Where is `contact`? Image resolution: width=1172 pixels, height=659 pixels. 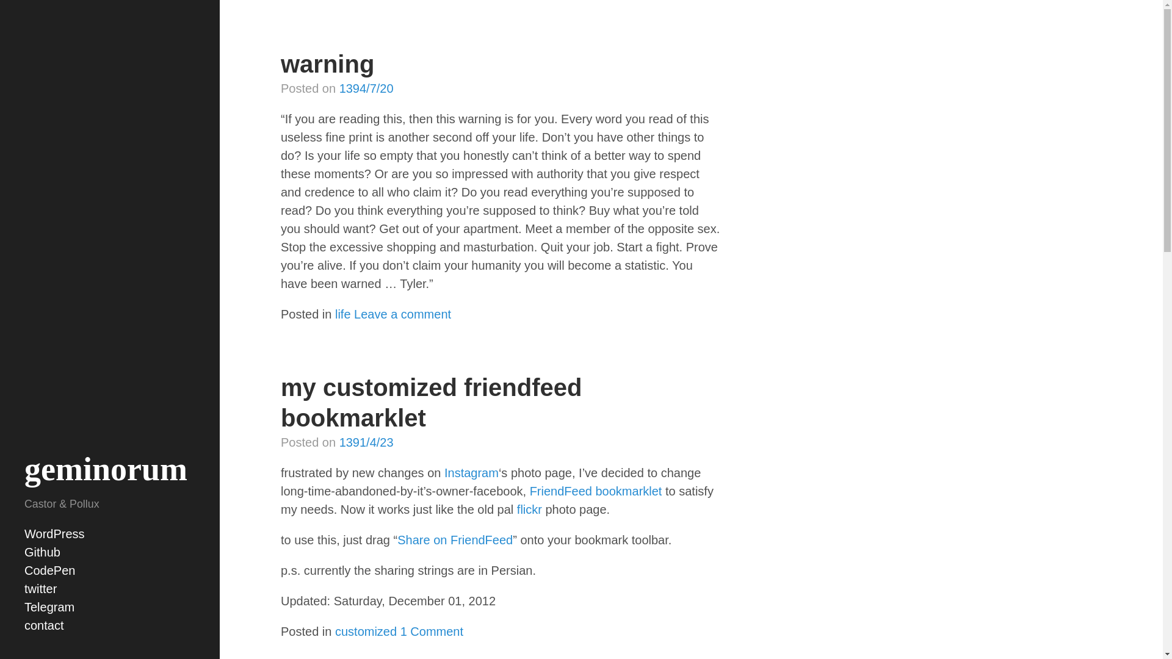 contact is located at coordinates (44, 625).